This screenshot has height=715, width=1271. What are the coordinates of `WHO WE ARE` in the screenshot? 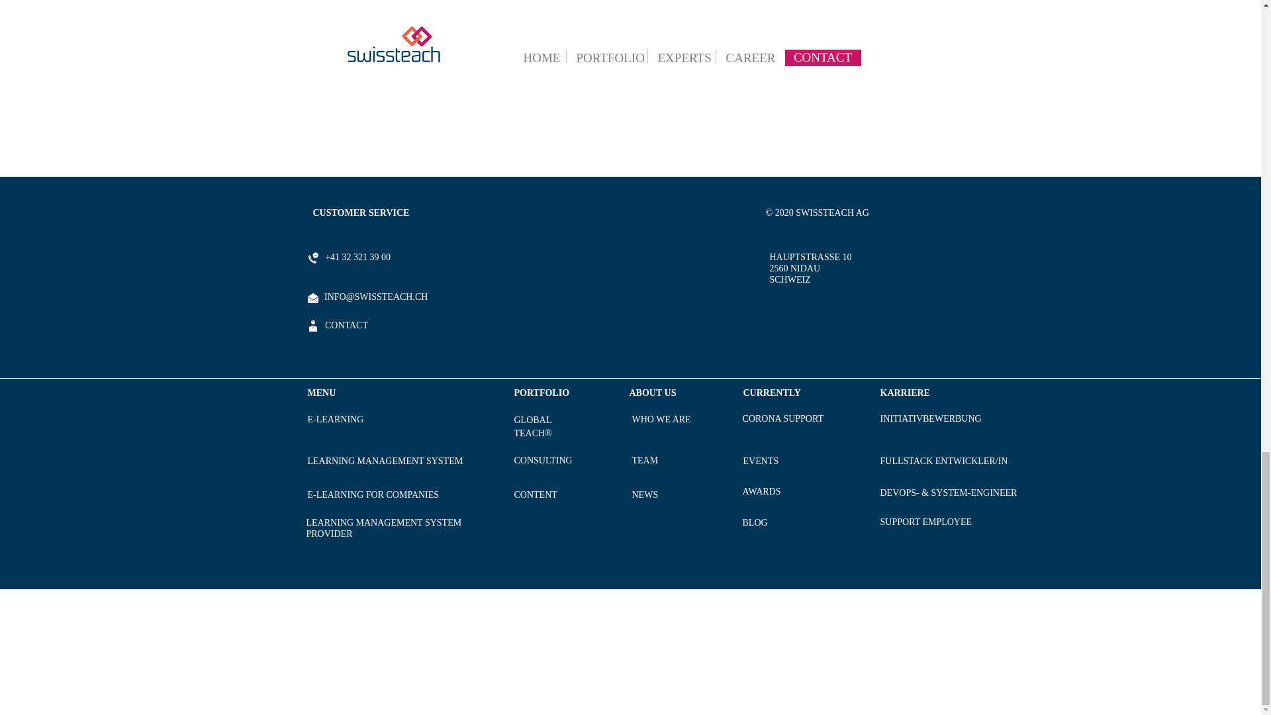 It's located at (661, 419).